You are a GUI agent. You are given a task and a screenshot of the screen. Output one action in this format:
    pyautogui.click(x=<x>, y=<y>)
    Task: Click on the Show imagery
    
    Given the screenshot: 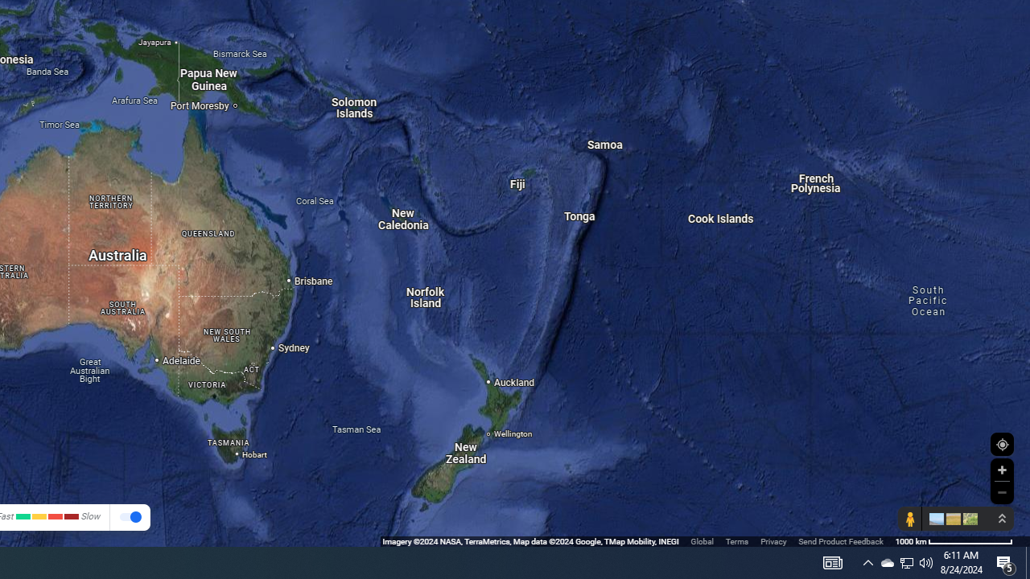 What is the action you would take?
    pyautogui.click(x=967, y=519)
    